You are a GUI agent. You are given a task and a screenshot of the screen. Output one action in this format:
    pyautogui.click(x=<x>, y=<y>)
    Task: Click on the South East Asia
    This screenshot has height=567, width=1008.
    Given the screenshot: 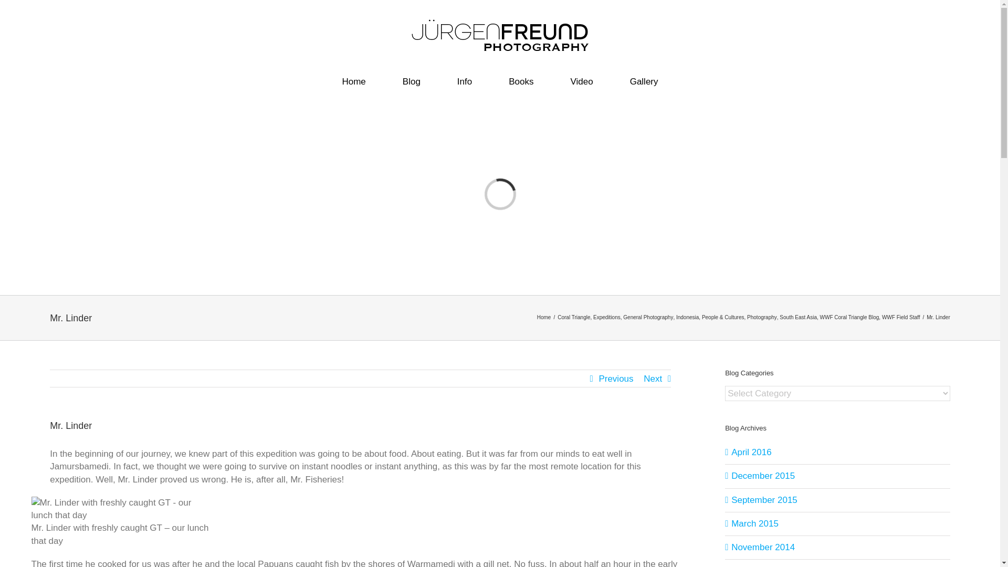 What is the action you would take?
    pyautogui.click(x=798, y=317)
    